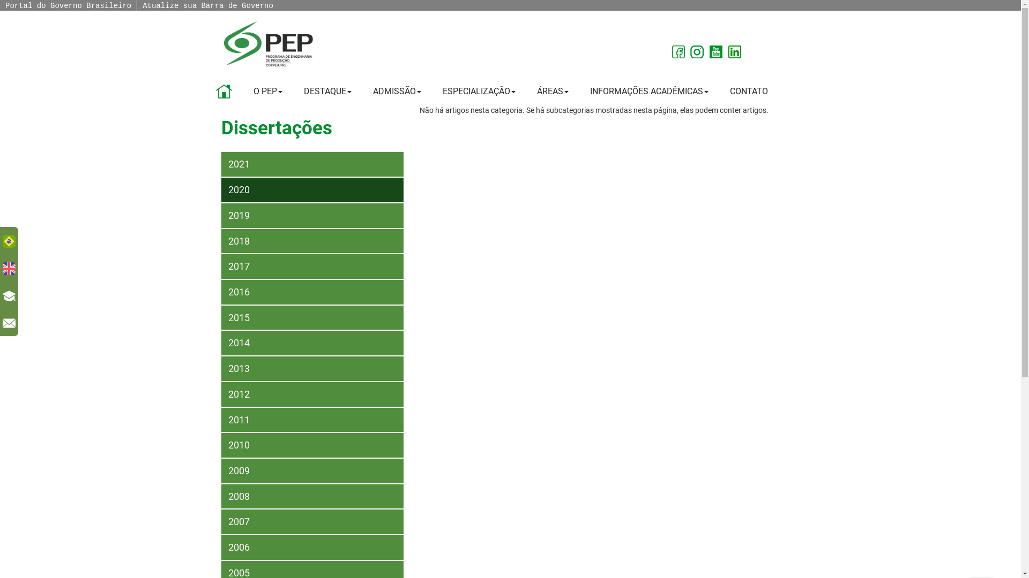 The height and width of the screenshot is (578, 1029). I want to click on 2012, so click(312, 395).